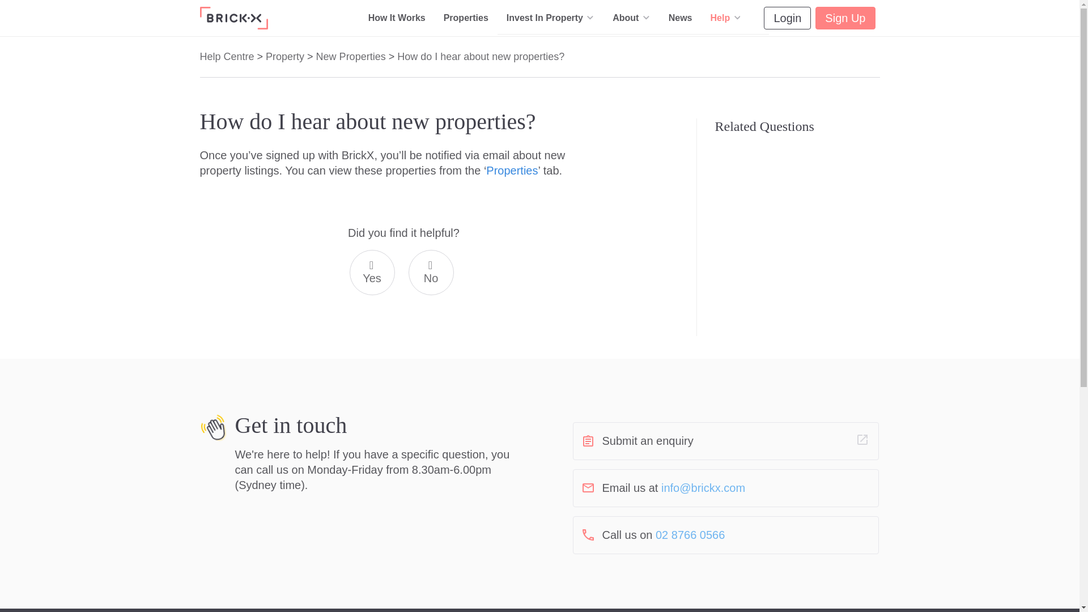 The image size is (1088, 612). Describe the element at coordinates (725, 441) in the screenshot. I see `Submit an enquiry` at that location.